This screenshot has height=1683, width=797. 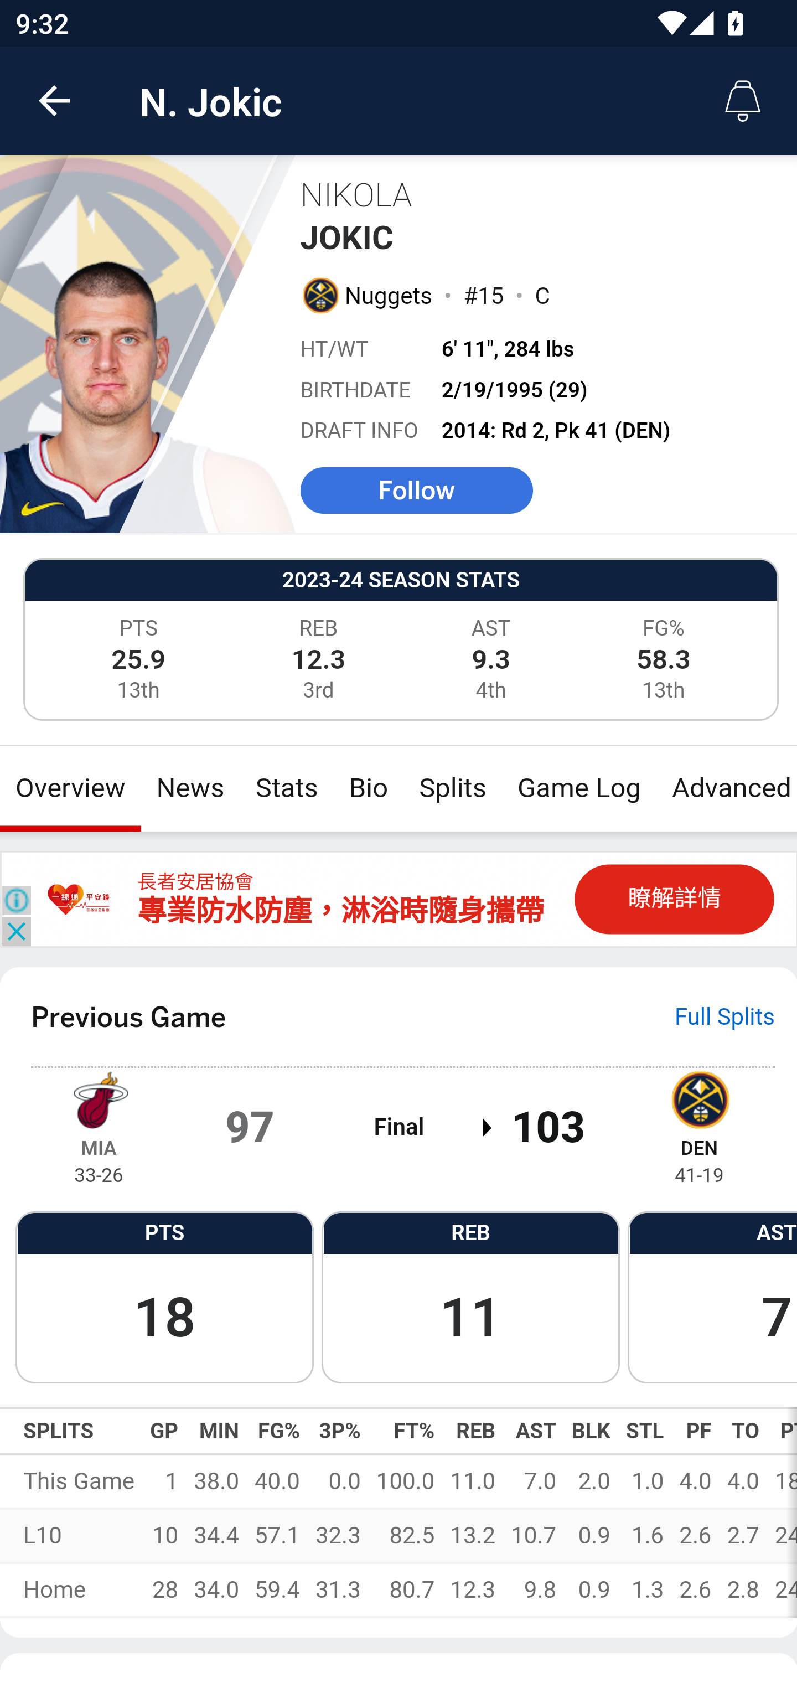 I want to click on Splits, so click(x=453, y=788).